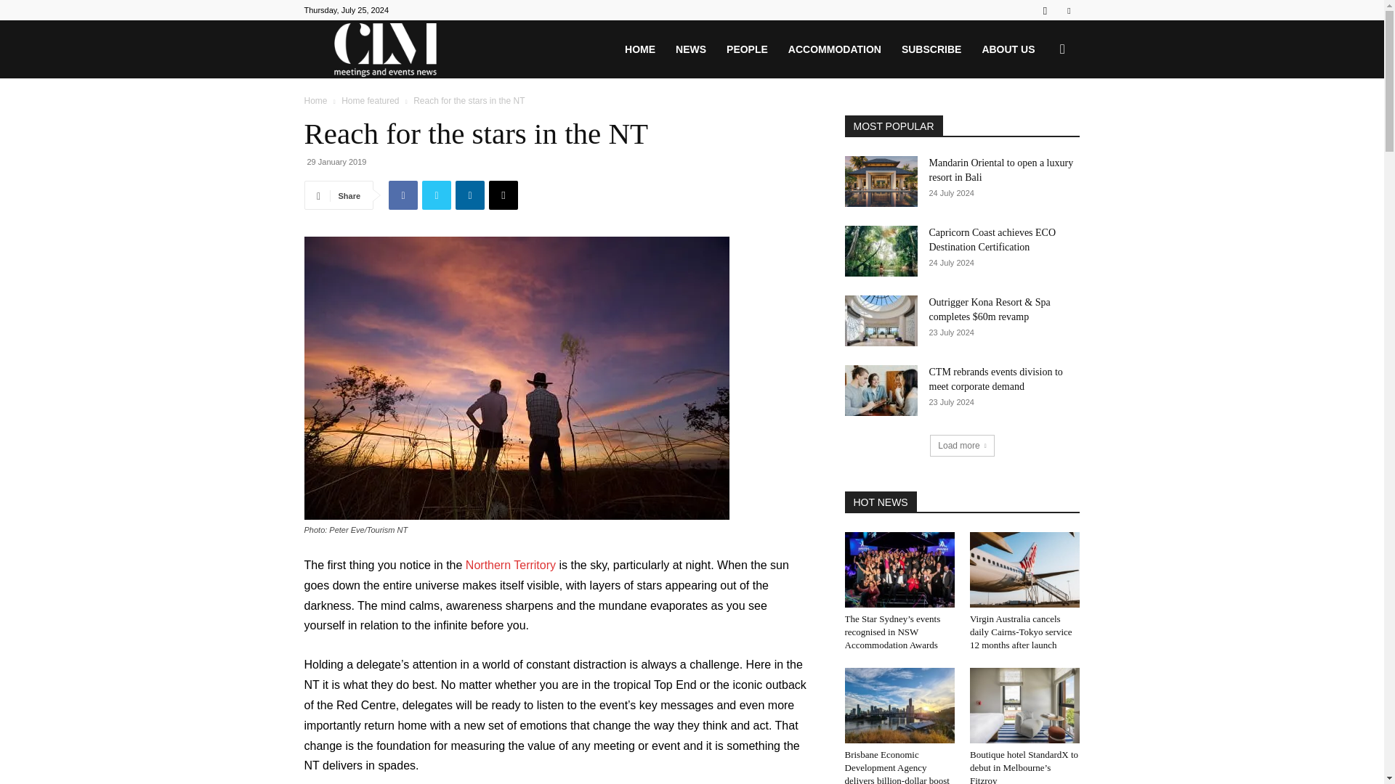 The height and width of the screenshot is (784, 1395). I want to click on Home featured, so click(371, 100).